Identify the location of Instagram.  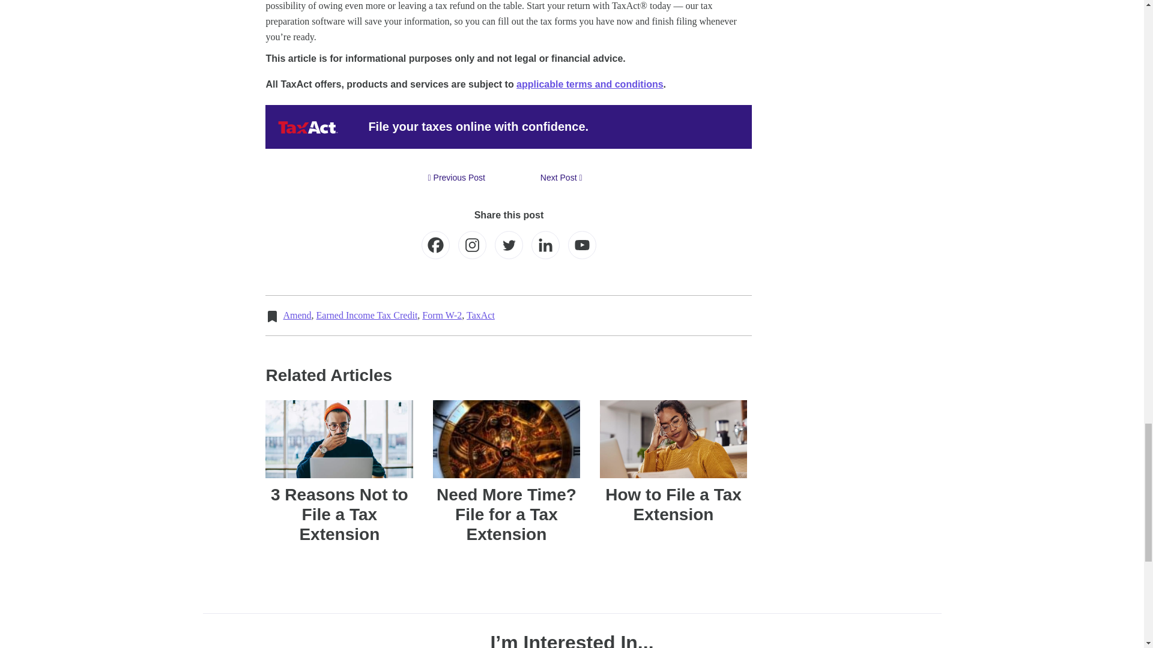
(472, 245).